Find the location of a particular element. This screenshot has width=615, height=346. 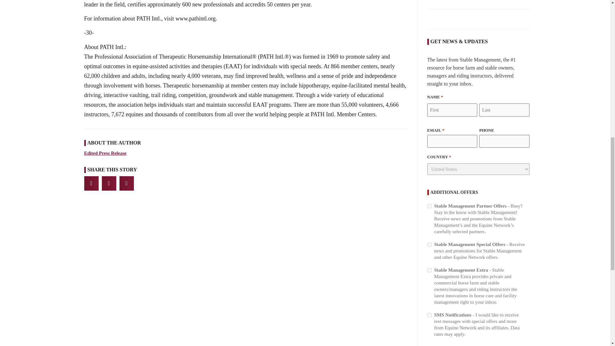

4abea021-0715-4258-8505-deecee9d4fc1 is located at coordinates (429, 245).